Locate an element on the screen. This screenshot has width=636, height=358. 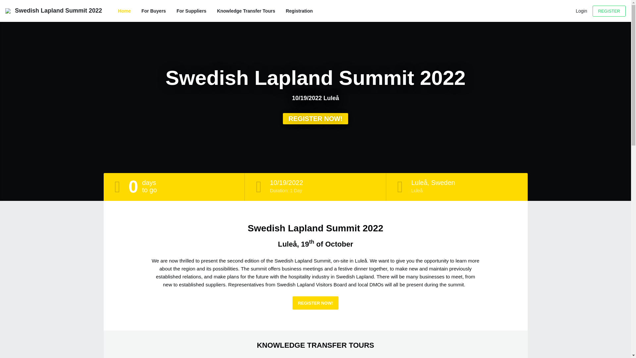
Google Maps is located at coordinates (433, 182).